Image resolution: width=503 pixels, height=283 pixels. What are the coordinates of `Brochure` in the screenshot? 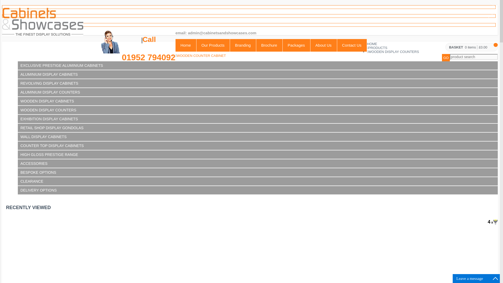 It's located at (269, 45).